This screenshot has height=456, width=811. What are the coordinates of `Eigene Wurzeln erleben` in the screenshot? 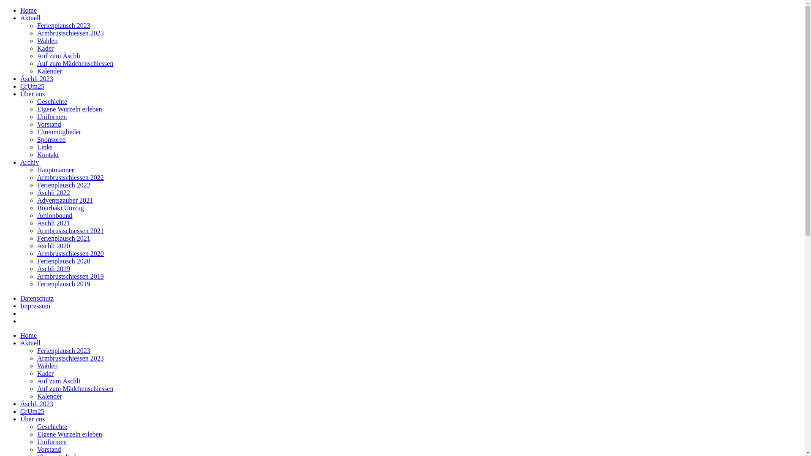 It's located at (70, 434).